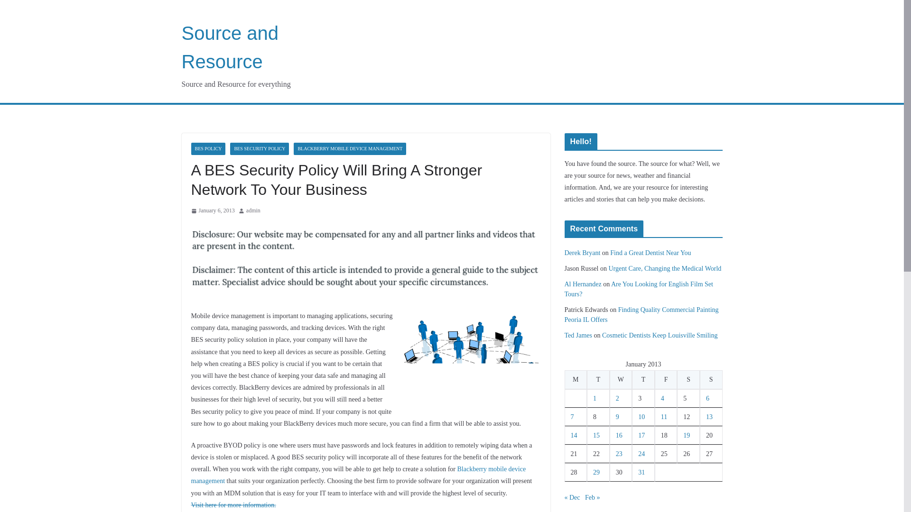 This screenshot has width=911, height=512. I want to click on Tuesday, so click(598, 379).